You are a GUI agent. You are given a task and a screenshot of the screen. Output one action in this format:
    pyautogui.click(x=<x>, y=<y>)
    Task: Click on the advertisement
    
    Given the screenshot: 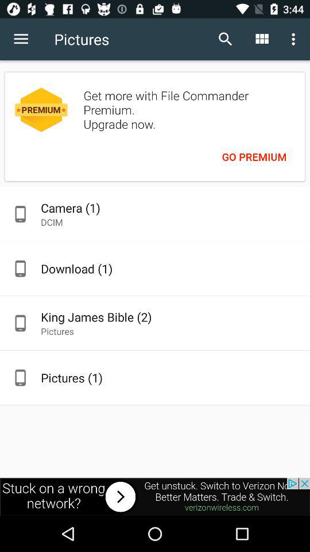 What is the action you would take?
    pyautogui.click(x=155, y=497)
    